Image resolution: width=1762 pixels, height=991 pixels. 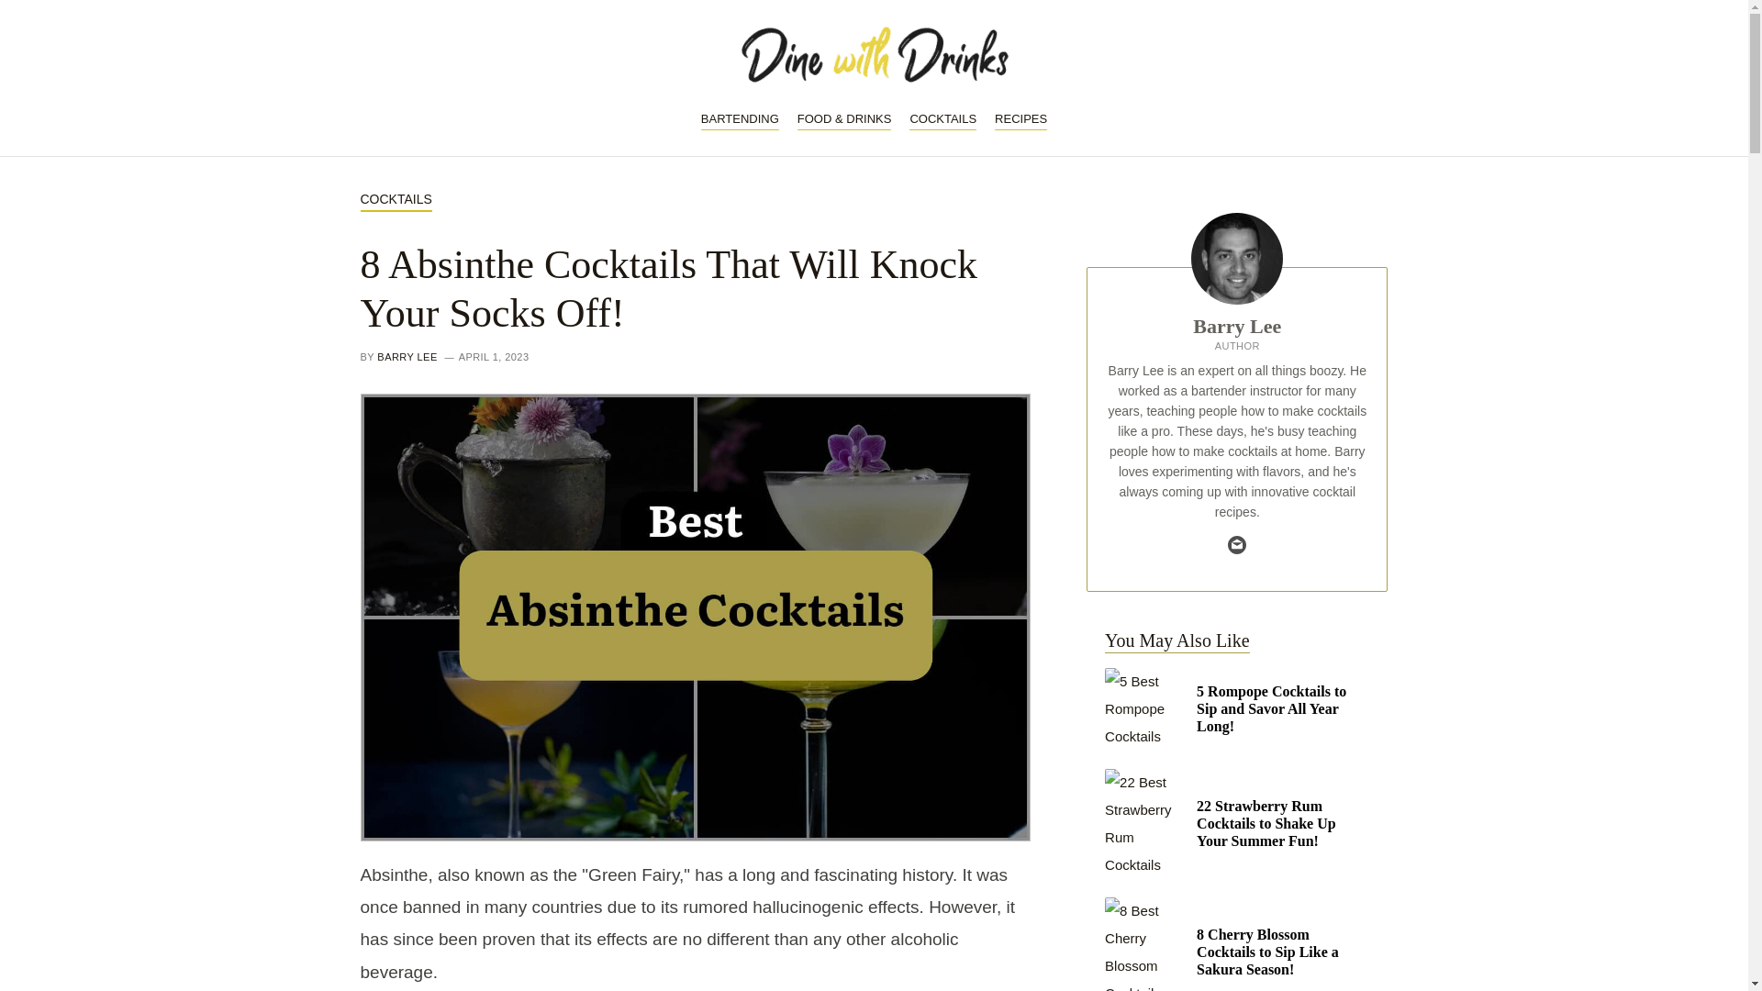 I want to click on BARTENDING, so click(x=740, y=119).